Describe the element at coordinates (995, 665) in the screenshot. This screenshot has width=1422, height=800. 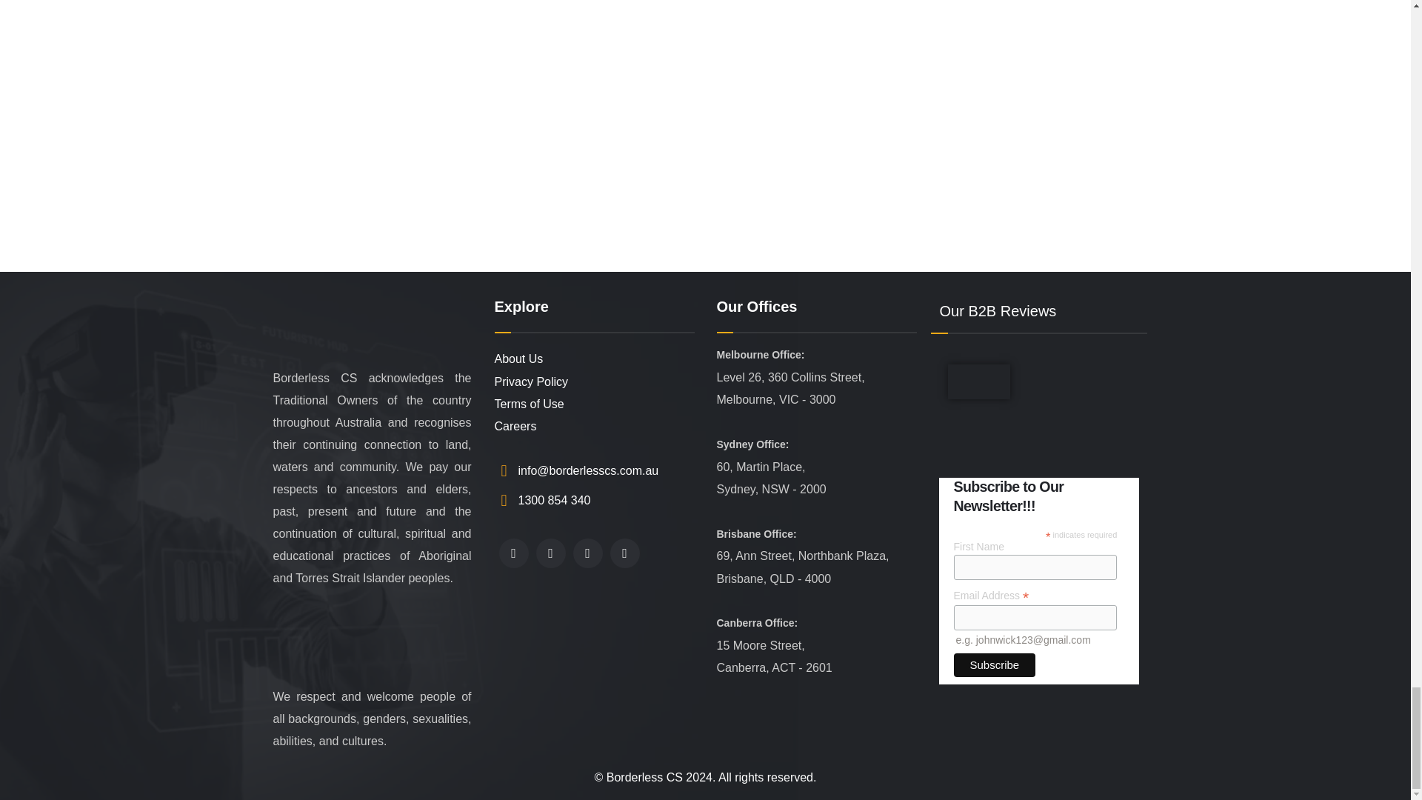
I see `Subscribe` at that location.